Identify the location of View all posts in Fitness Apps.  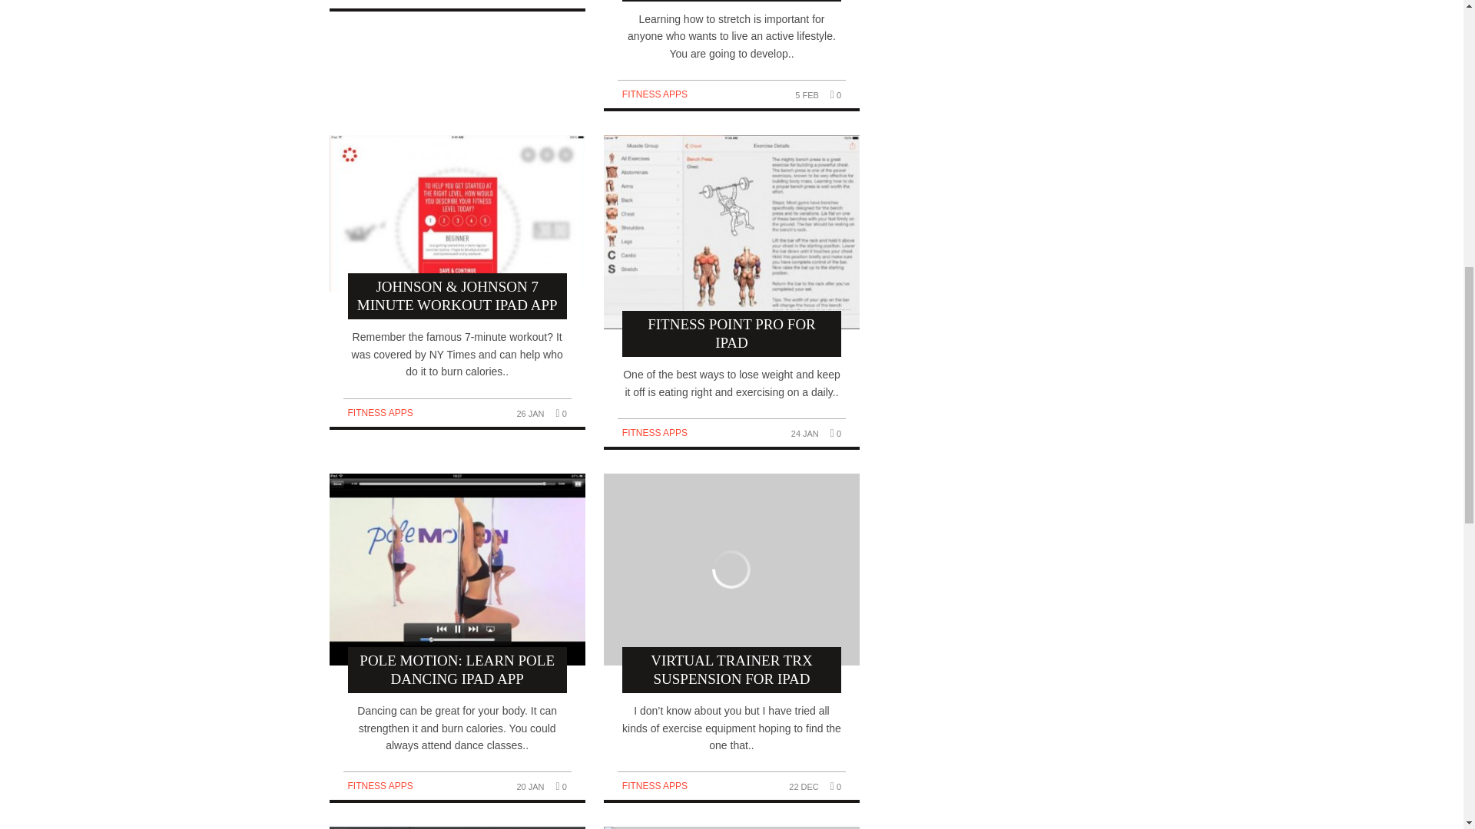
(655, 94).